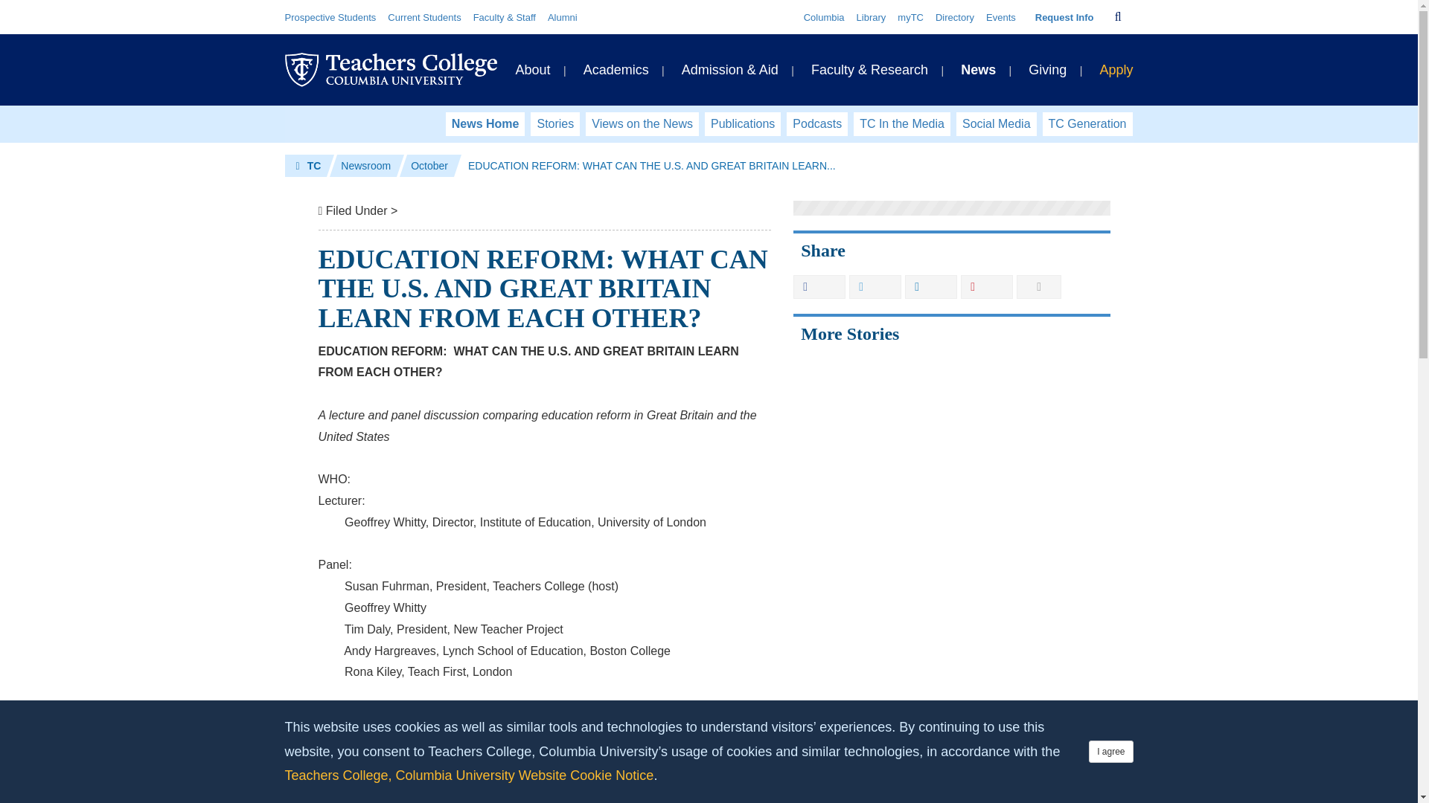 The width and height of the screenshot is (1429, 803). Describe the element at coordinates (871, 18) in the screenshot. I see `Library` at that location.